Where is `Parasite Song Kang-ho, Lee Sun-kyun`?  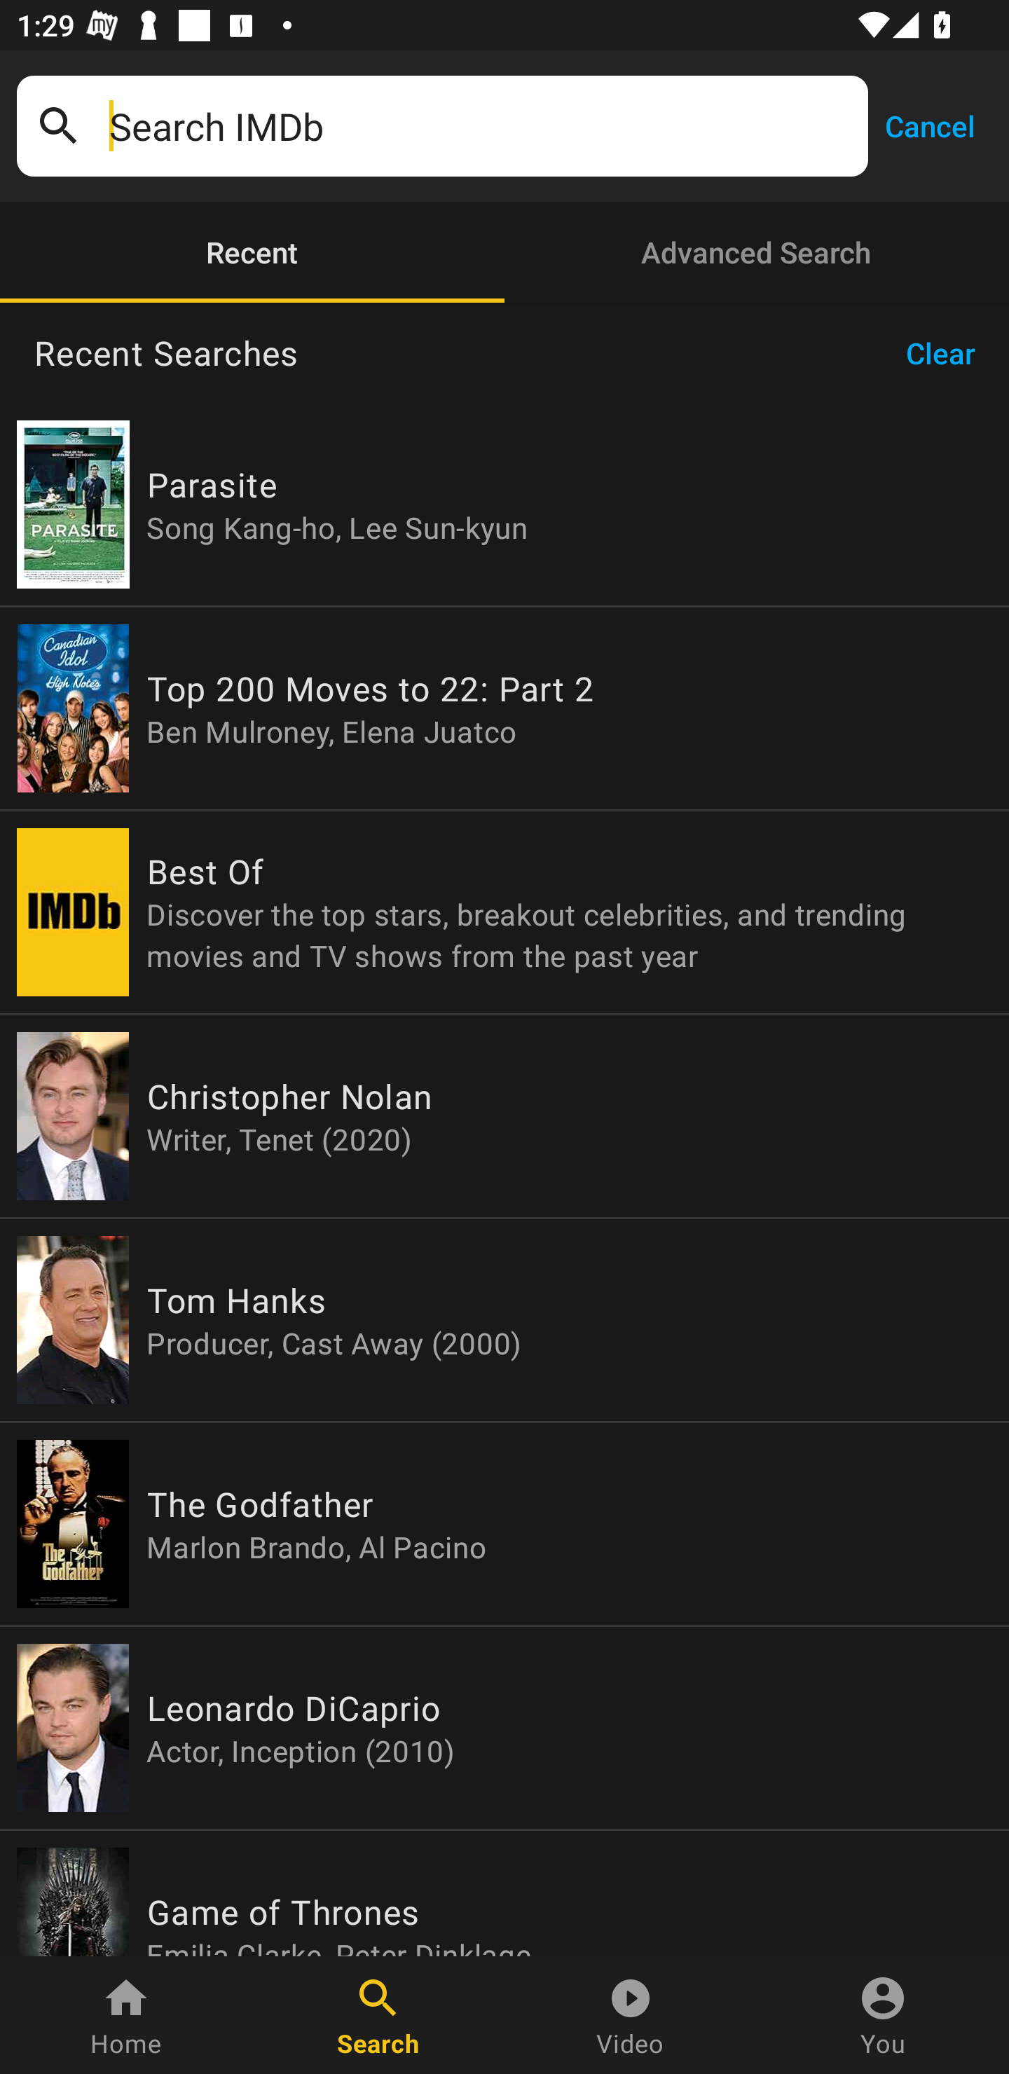
Parasite Song Kang-ho, Lee Sun-kyun is located at coordinates (504, 504).